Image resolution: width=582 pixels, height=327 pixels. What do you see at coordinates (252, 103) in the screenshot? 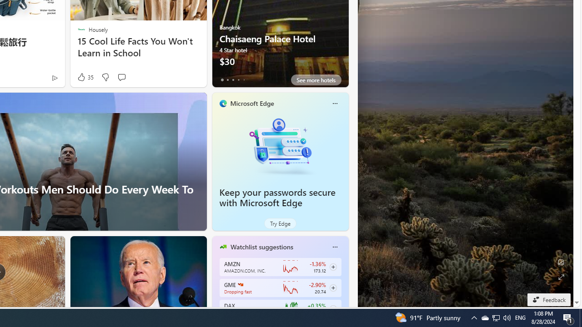
I see `Microsoft Edge` at bounding box center [252, 103].